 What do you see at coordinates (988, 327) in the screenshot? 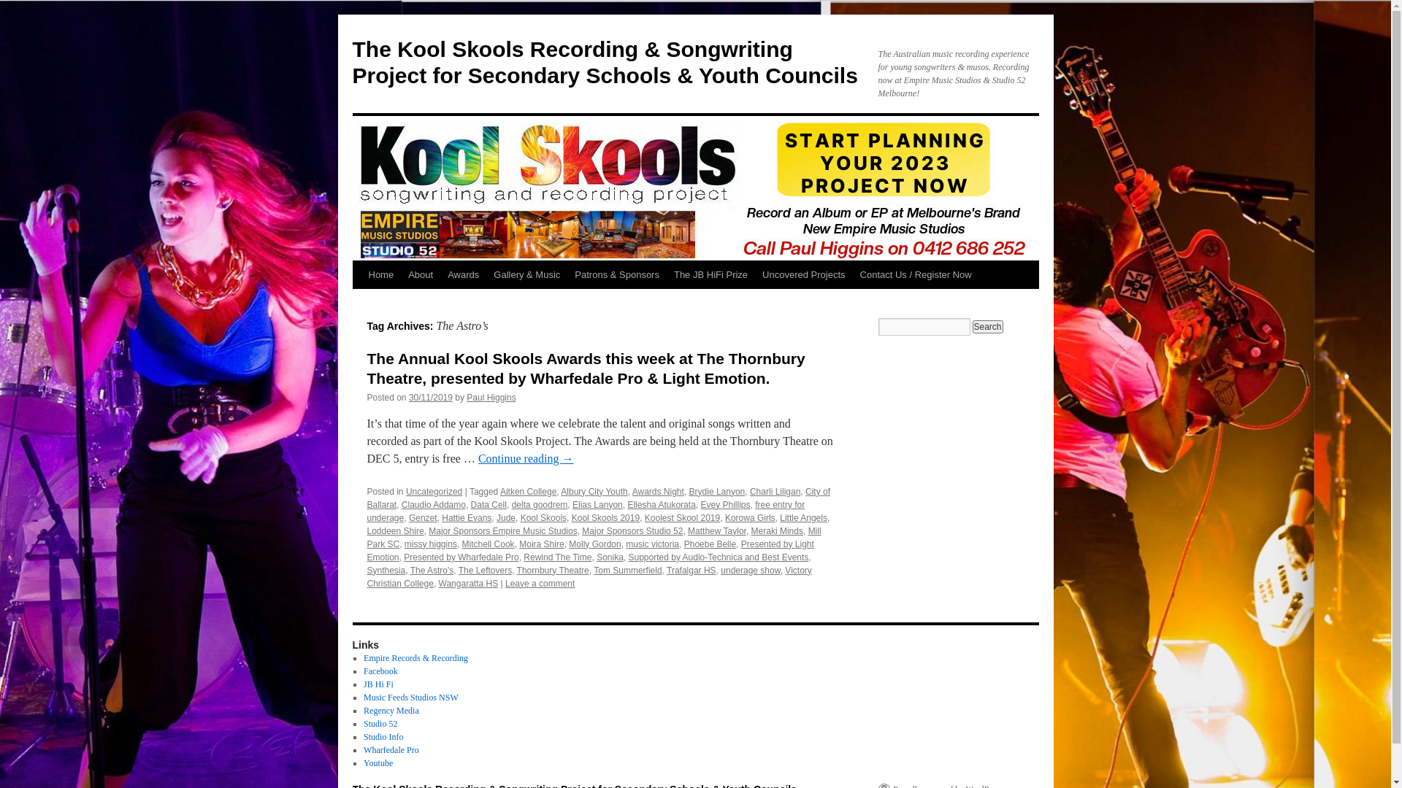
I see `Search` at bounding box center [988, 327].